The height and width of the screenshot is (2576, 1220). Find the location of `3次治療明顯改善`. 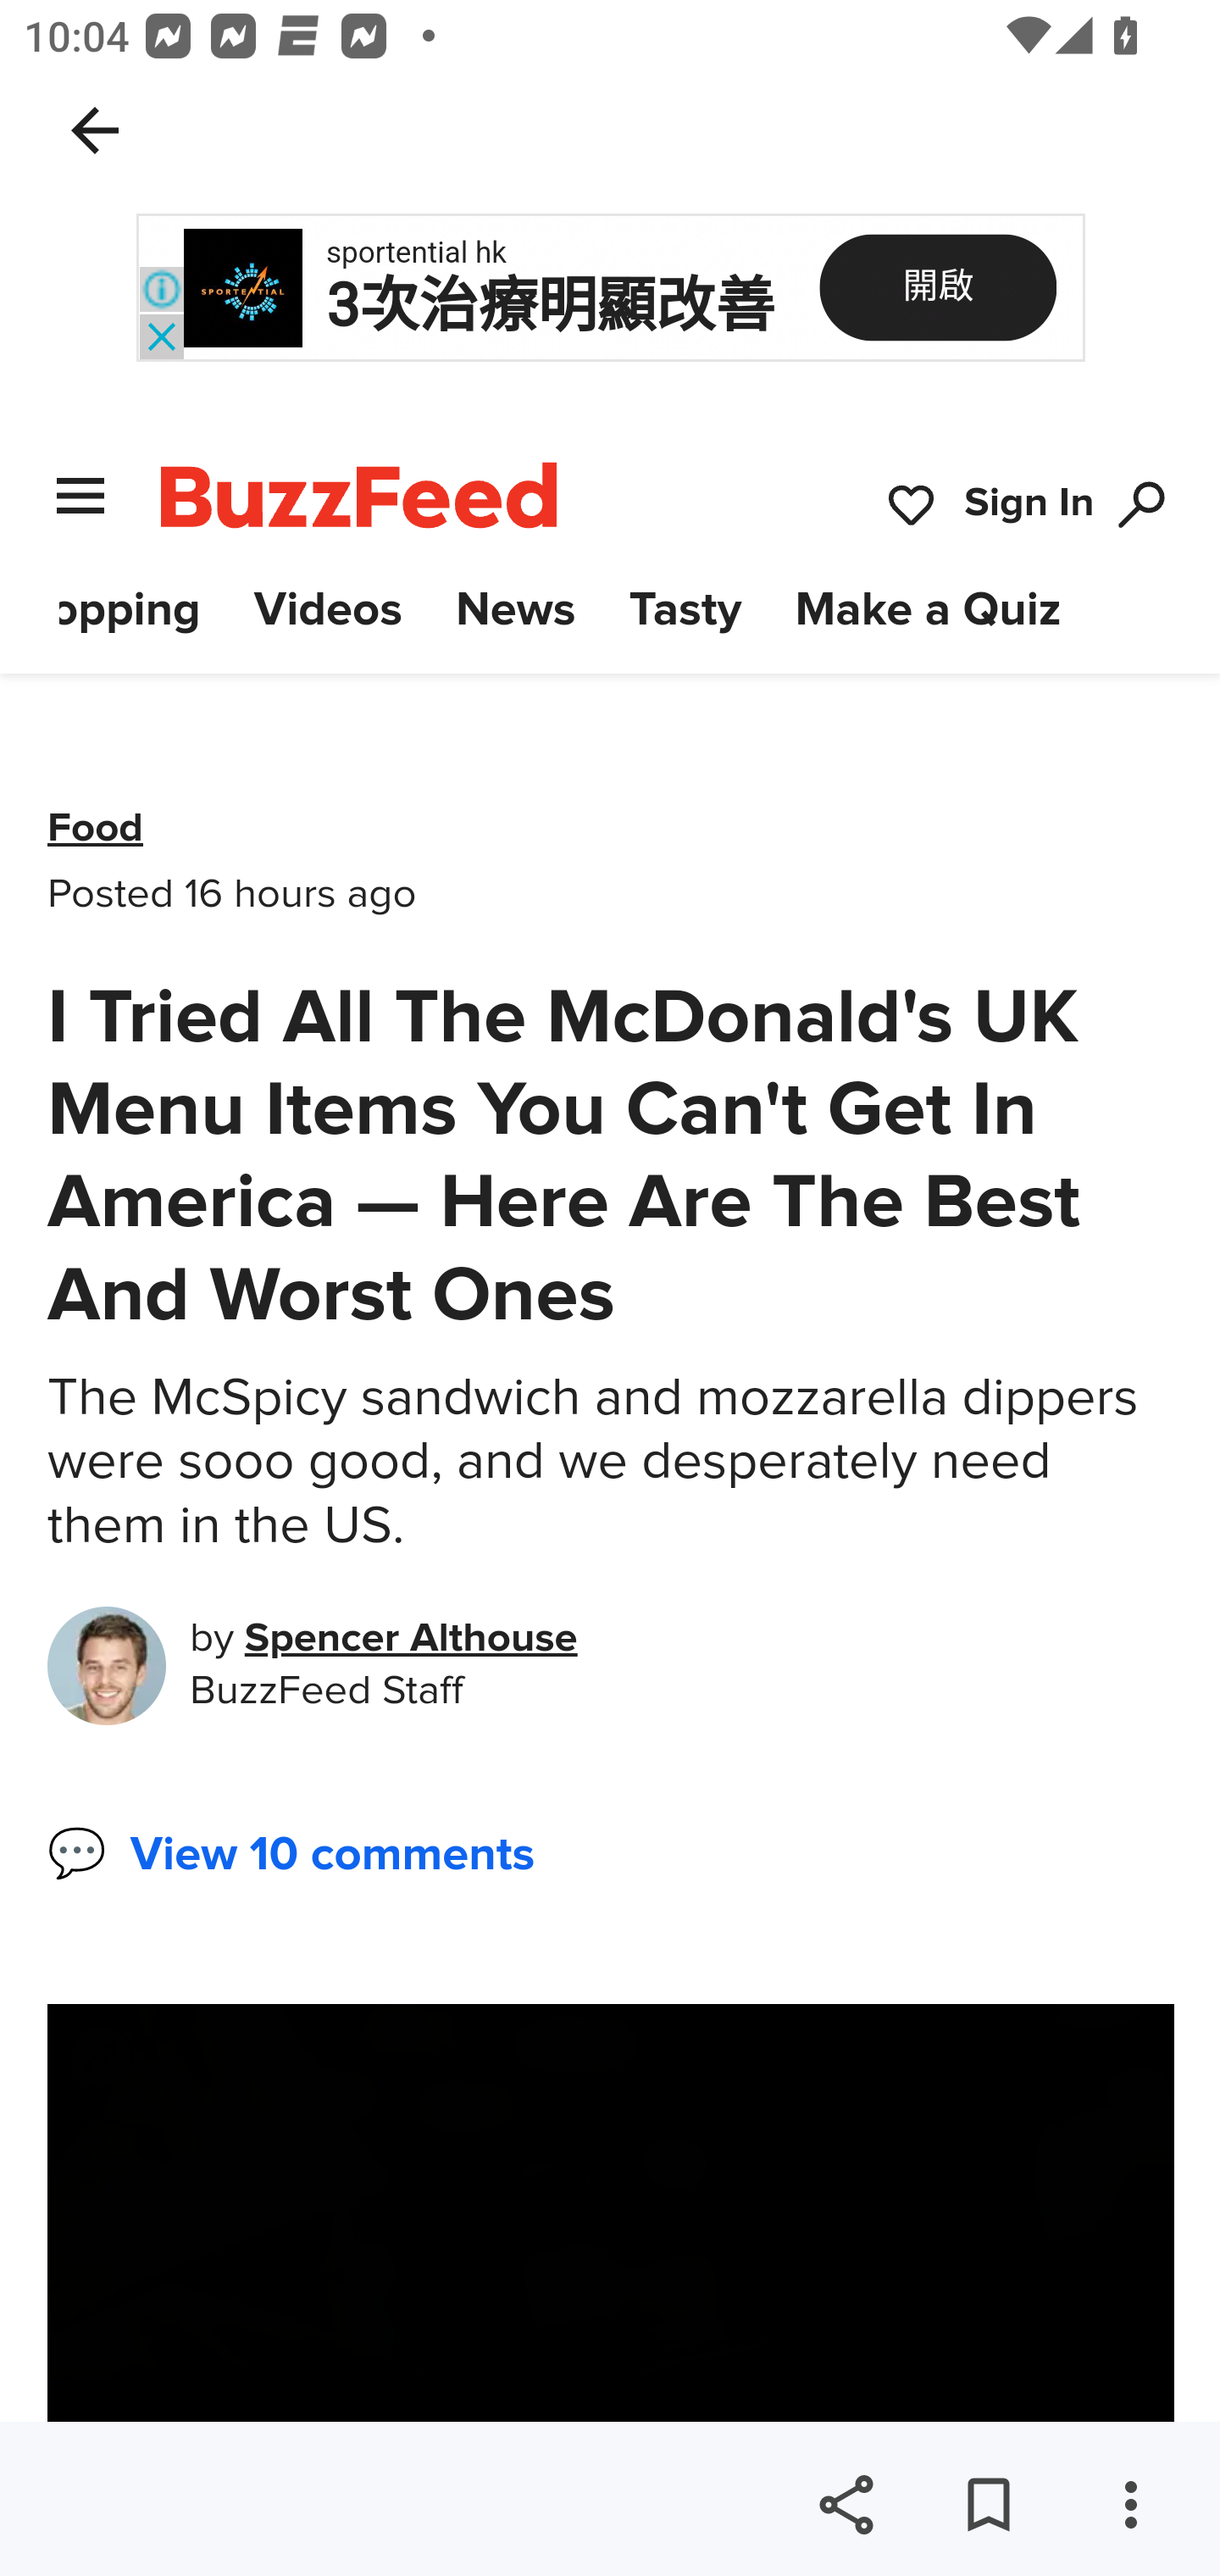

3次治療明顯改善 is located at coordinates (551, 308).